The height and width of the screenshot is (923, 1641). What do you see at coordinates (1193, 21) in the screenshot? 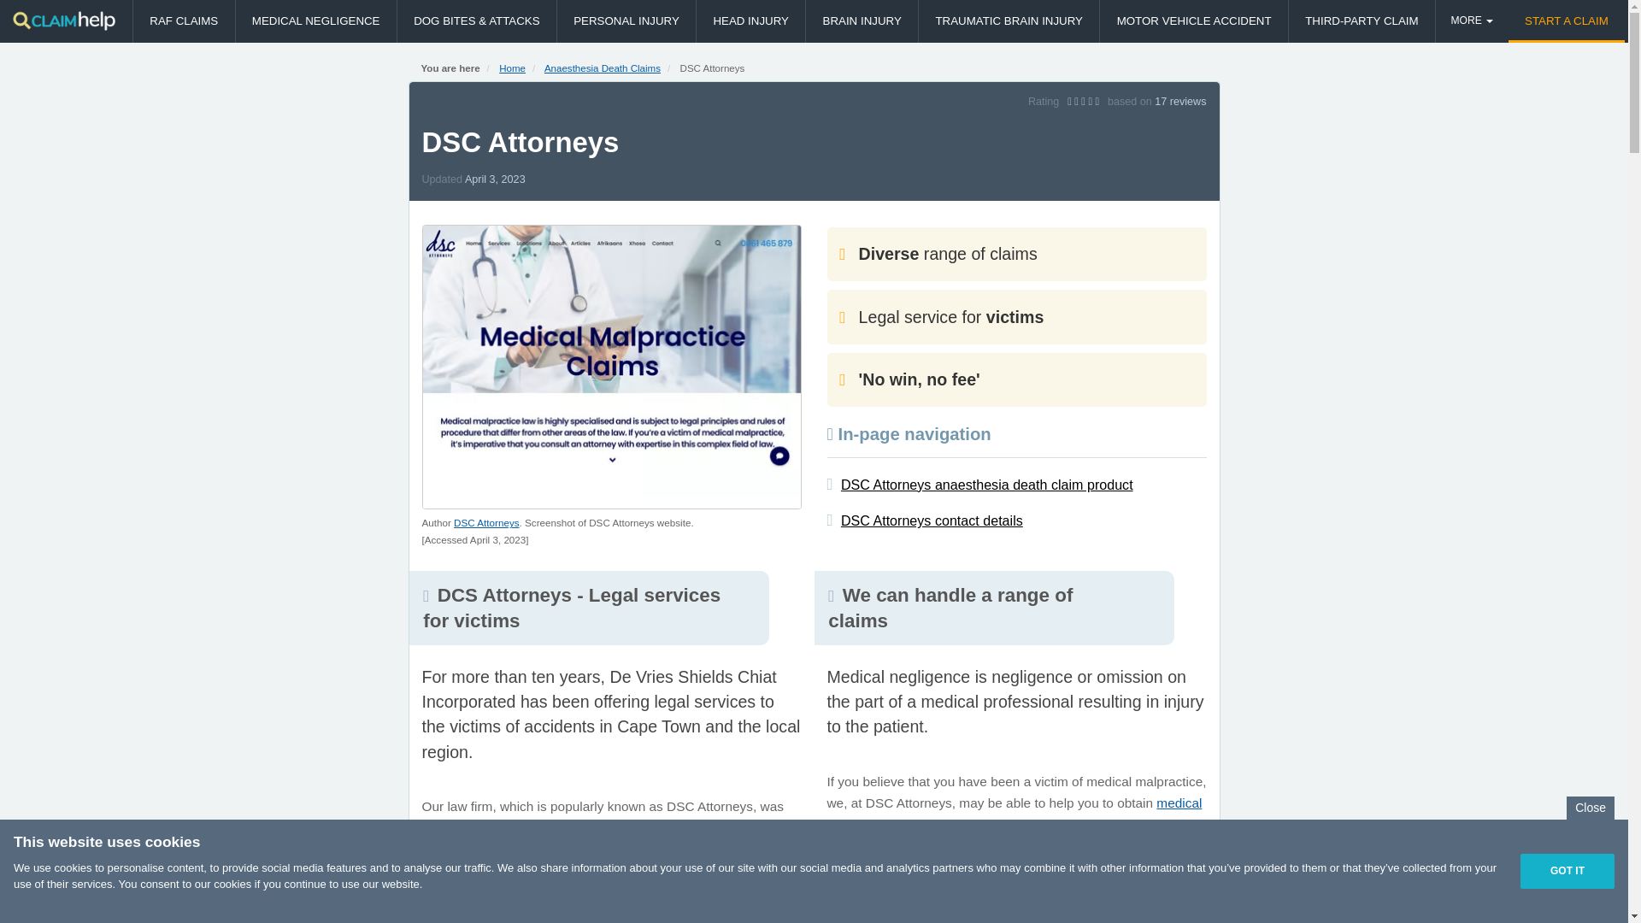
I see `Motor Vehicle Accident` at bounding box center [1193, 21].